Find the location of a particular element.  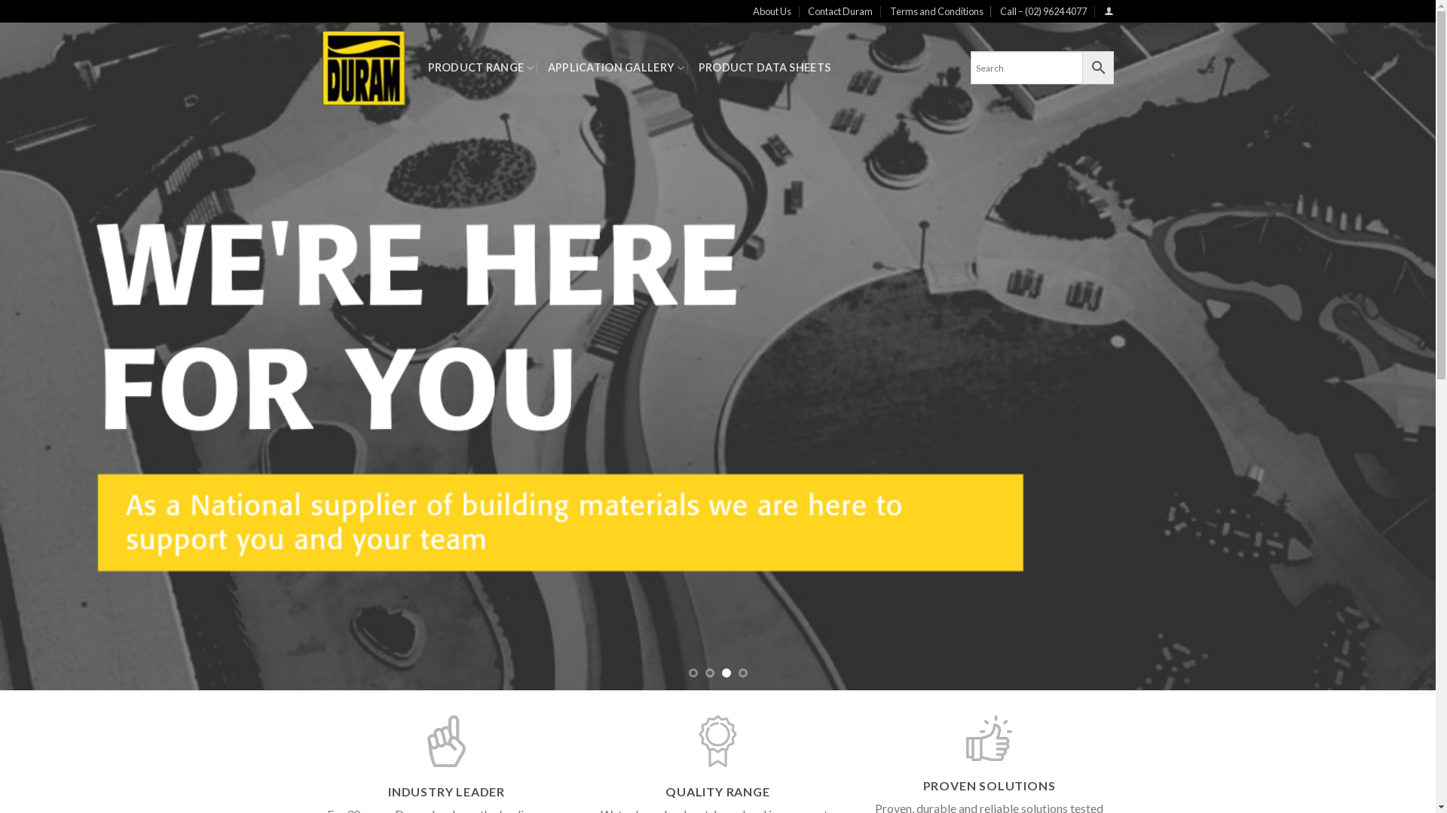

About Us is located at coordinates (772, 11).